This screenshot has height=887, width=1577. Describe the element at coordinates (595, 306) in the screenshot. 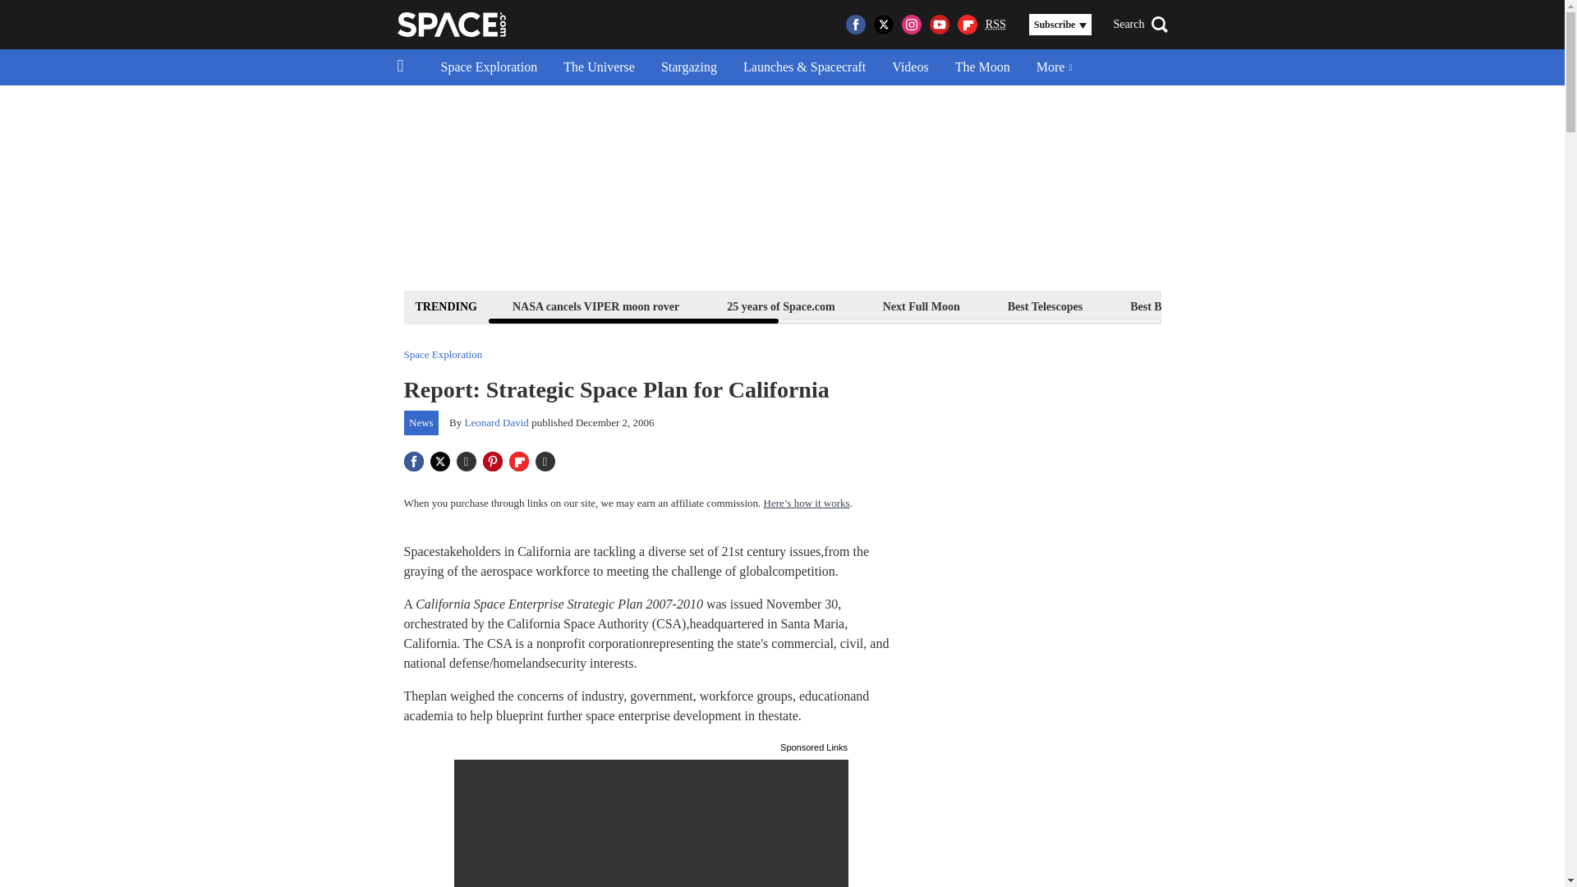

I see `NASA cancels VIPER moon rover` at that location.